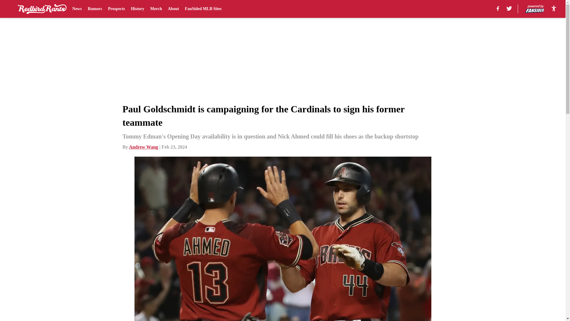 This screenshot has height=321, width=570. Describe the element at coordinates (173, 9) in the screenshot. I see `About` at that location.